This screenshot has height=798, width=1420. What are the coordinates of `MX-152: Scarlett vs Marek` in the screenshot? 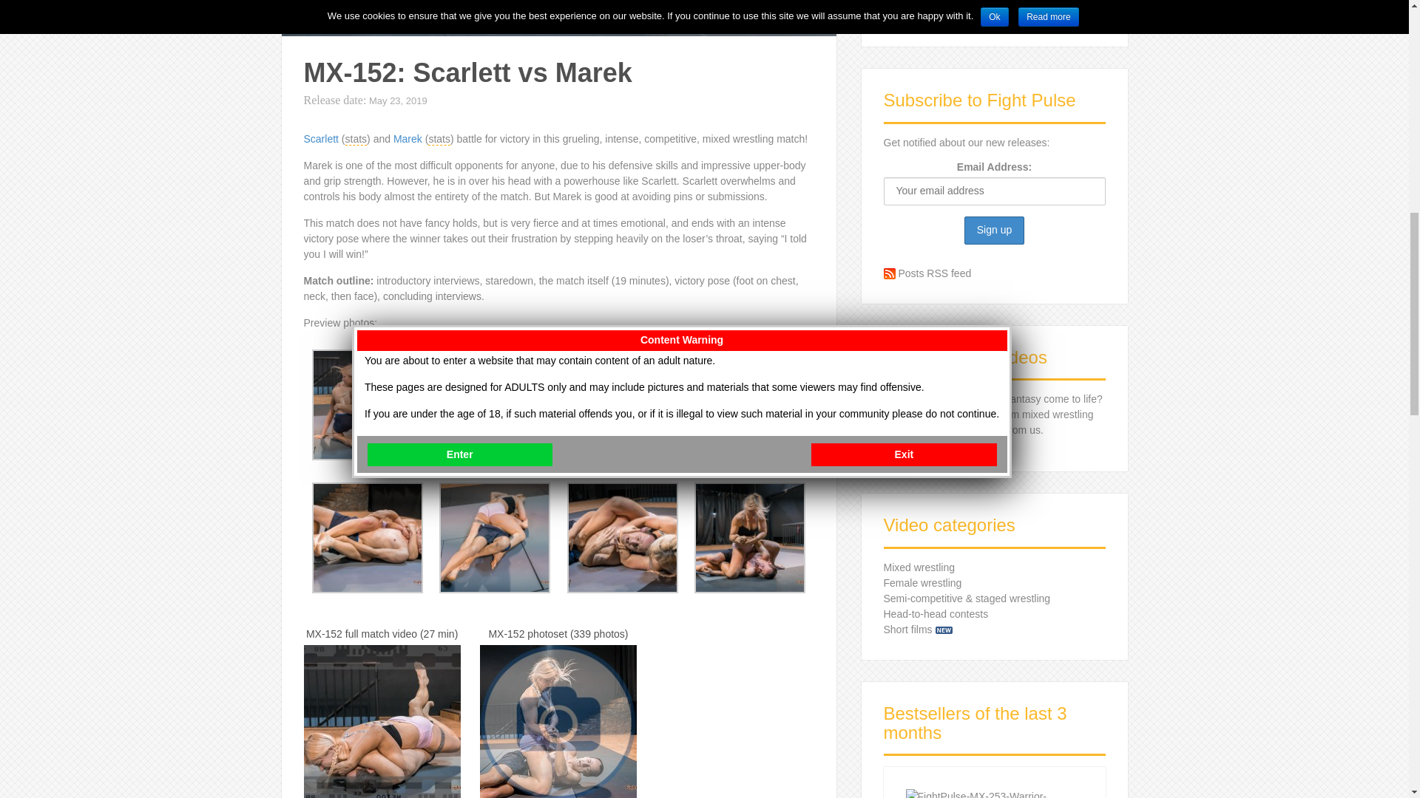 It's located at (623, 403).